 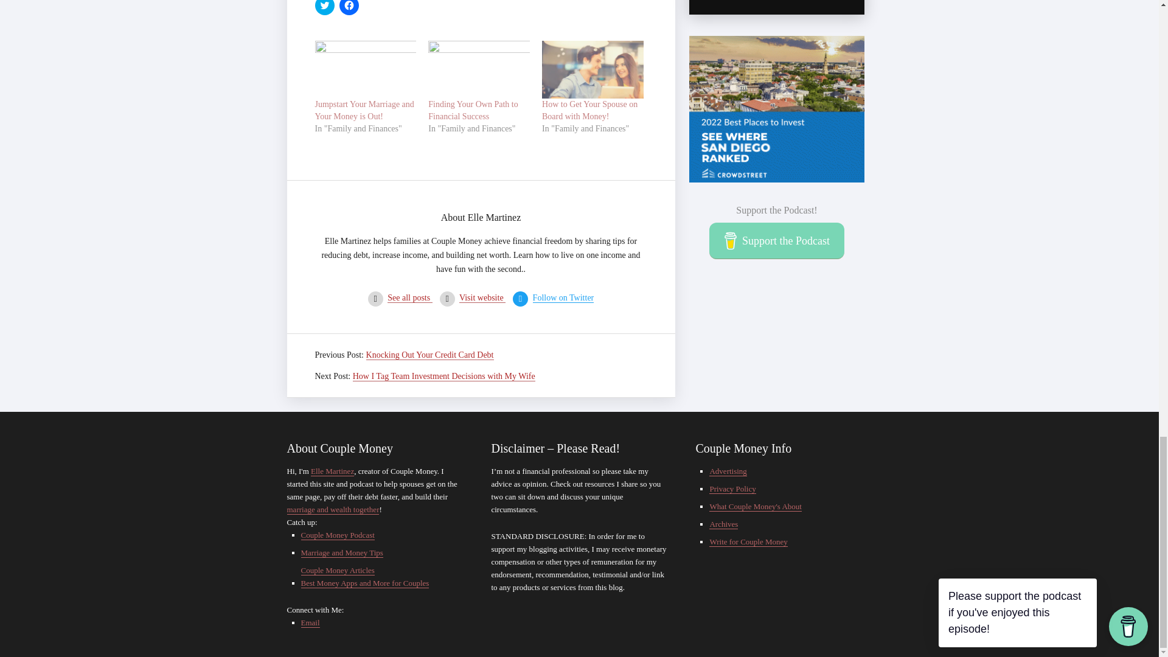 What do you see at coordinates (365, 110) in the screenshot?
I see `Jumpstart Your Marriage and Your Money is Out!` at bounding box center [365, 110].